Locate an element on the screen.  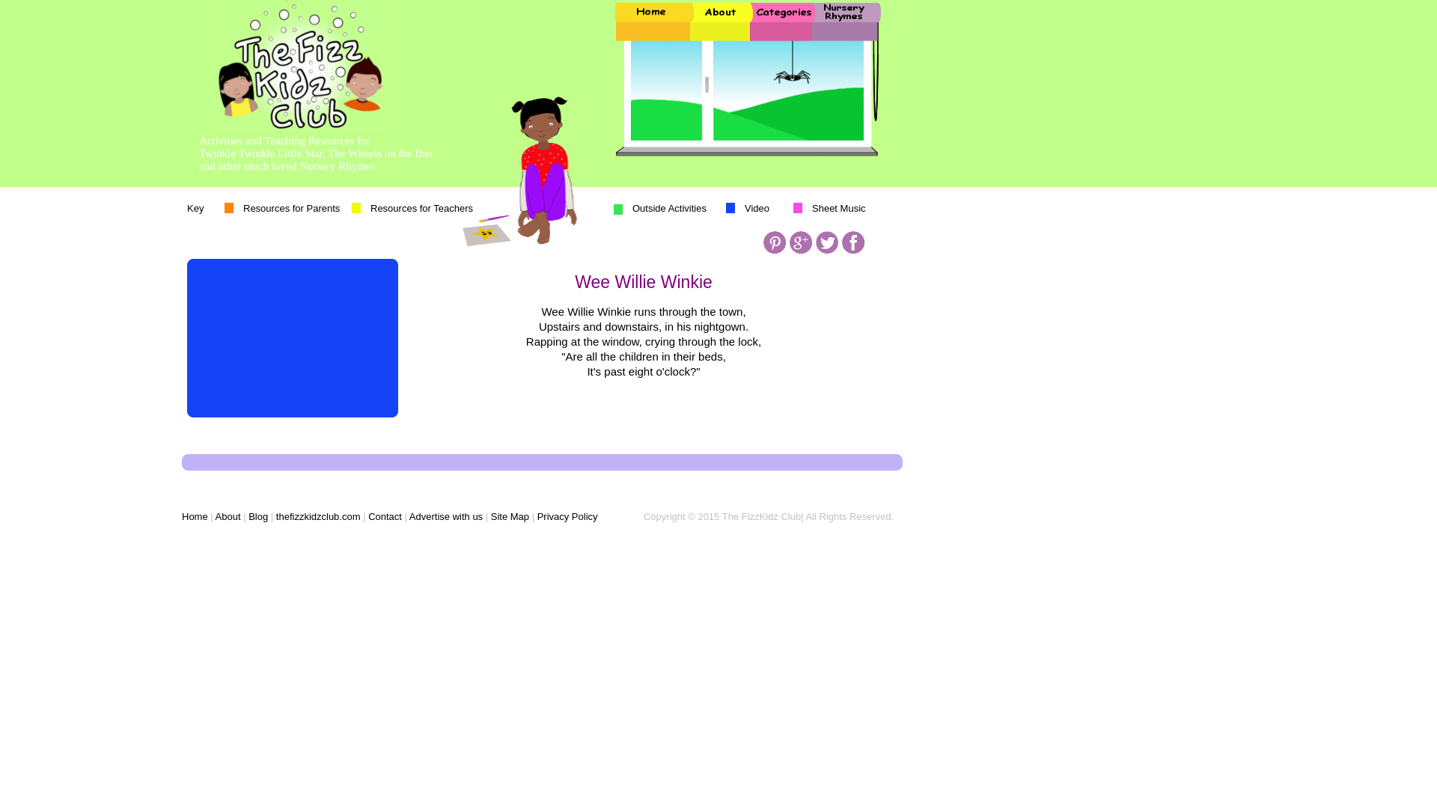
Find us on Twitter is located at coordinates (826, 242).